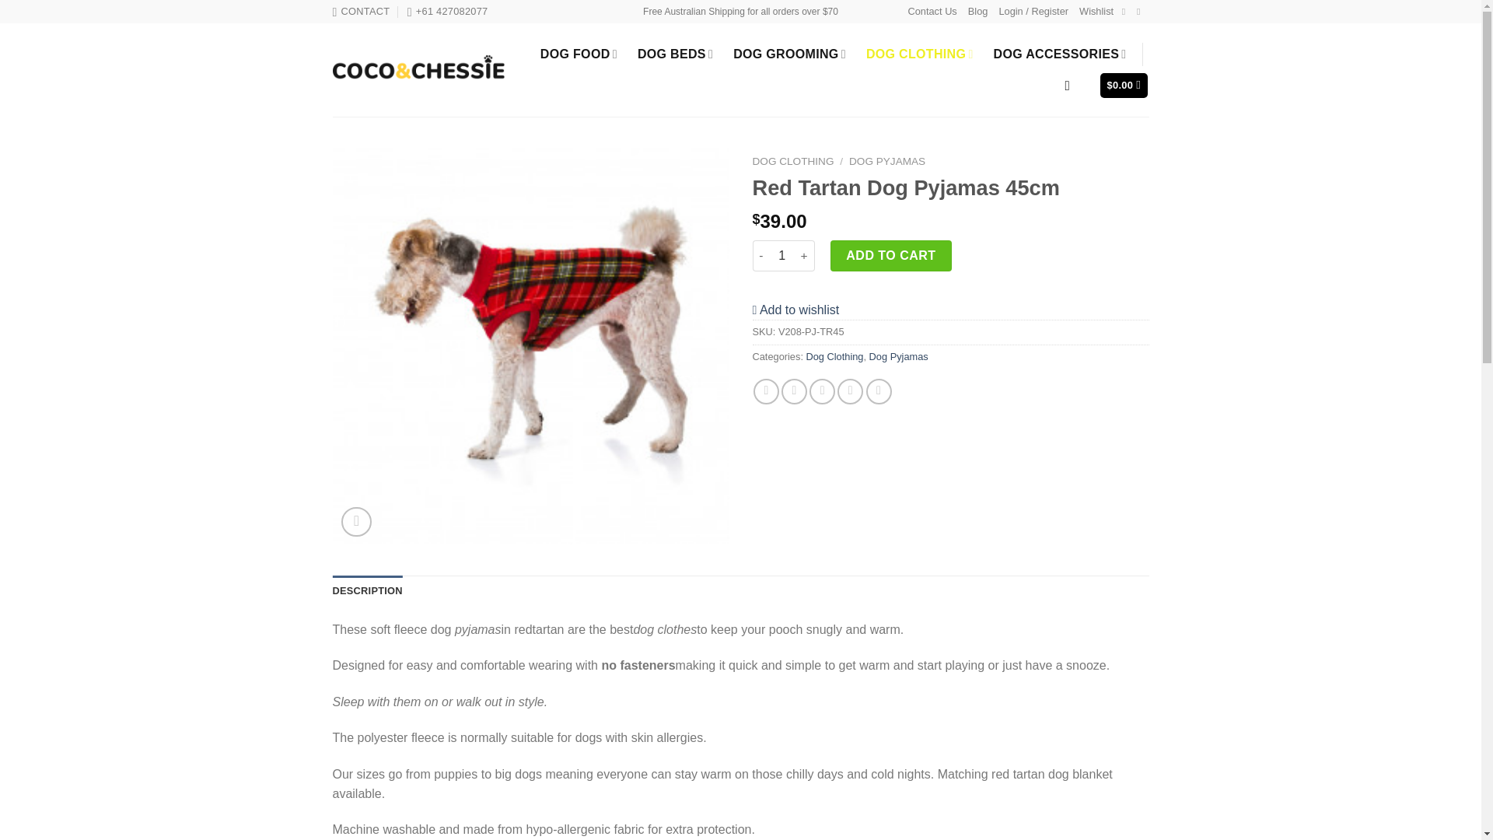 This screenshot has width=1493, height=840. Describe the element at coordinates (361, 12) in the screenshot. I see `CONTACT` at that location.